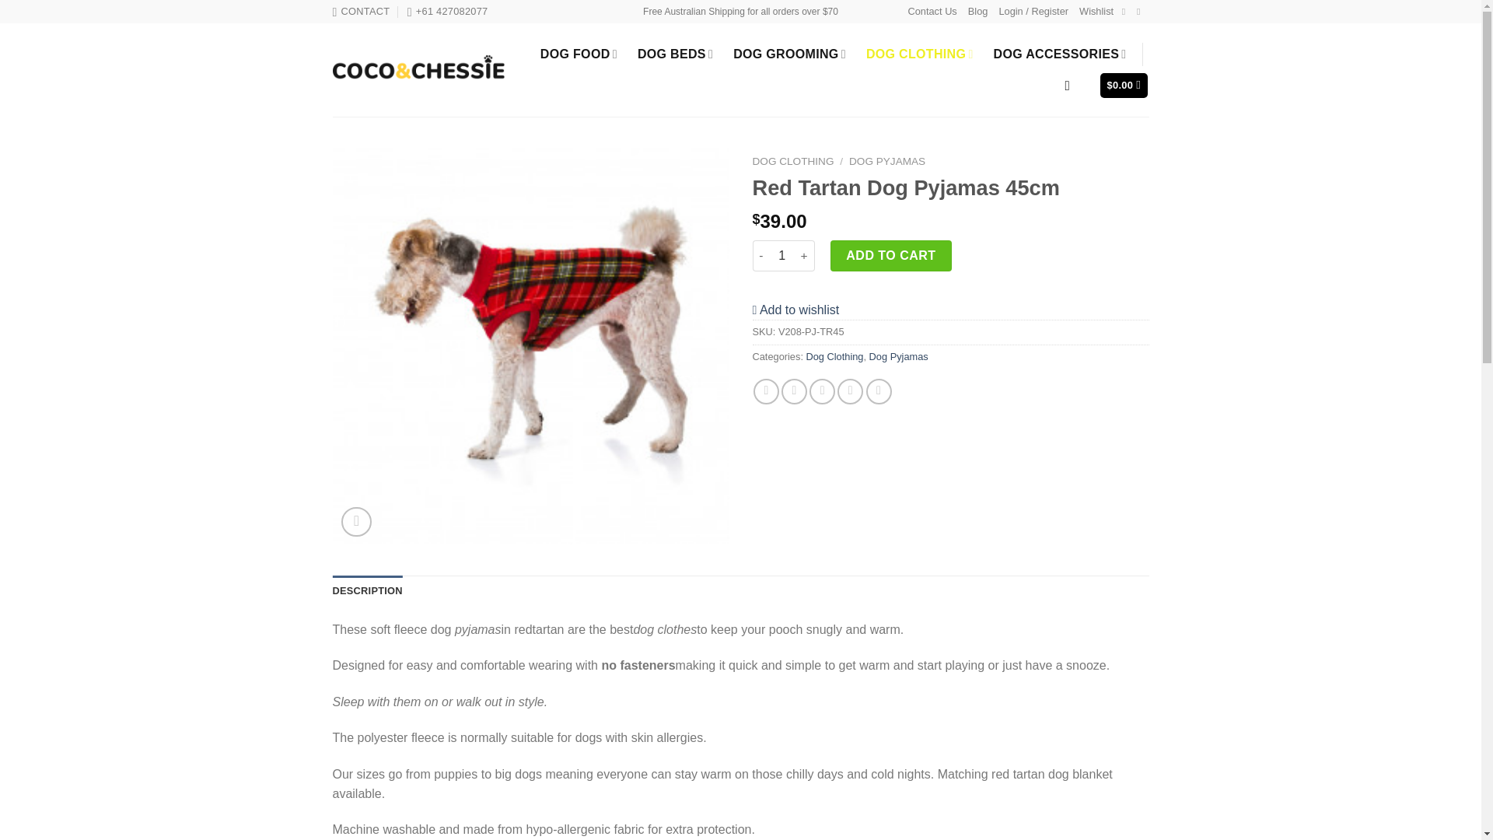 This screenshot has width=1493, height=840. Describe the element at coordinates (361, 12) in the screenshot. I see `CONTACT` at that location.